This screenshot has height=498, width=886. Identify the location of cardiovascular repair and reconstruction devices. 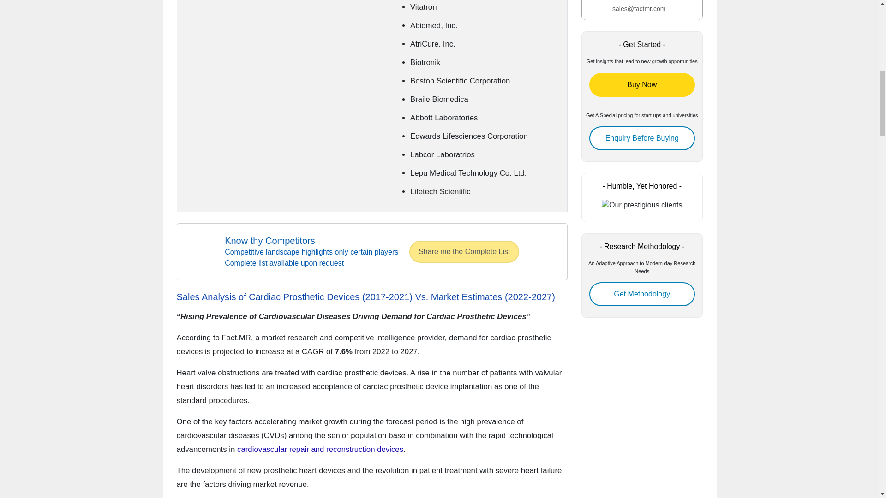
(320, 449).